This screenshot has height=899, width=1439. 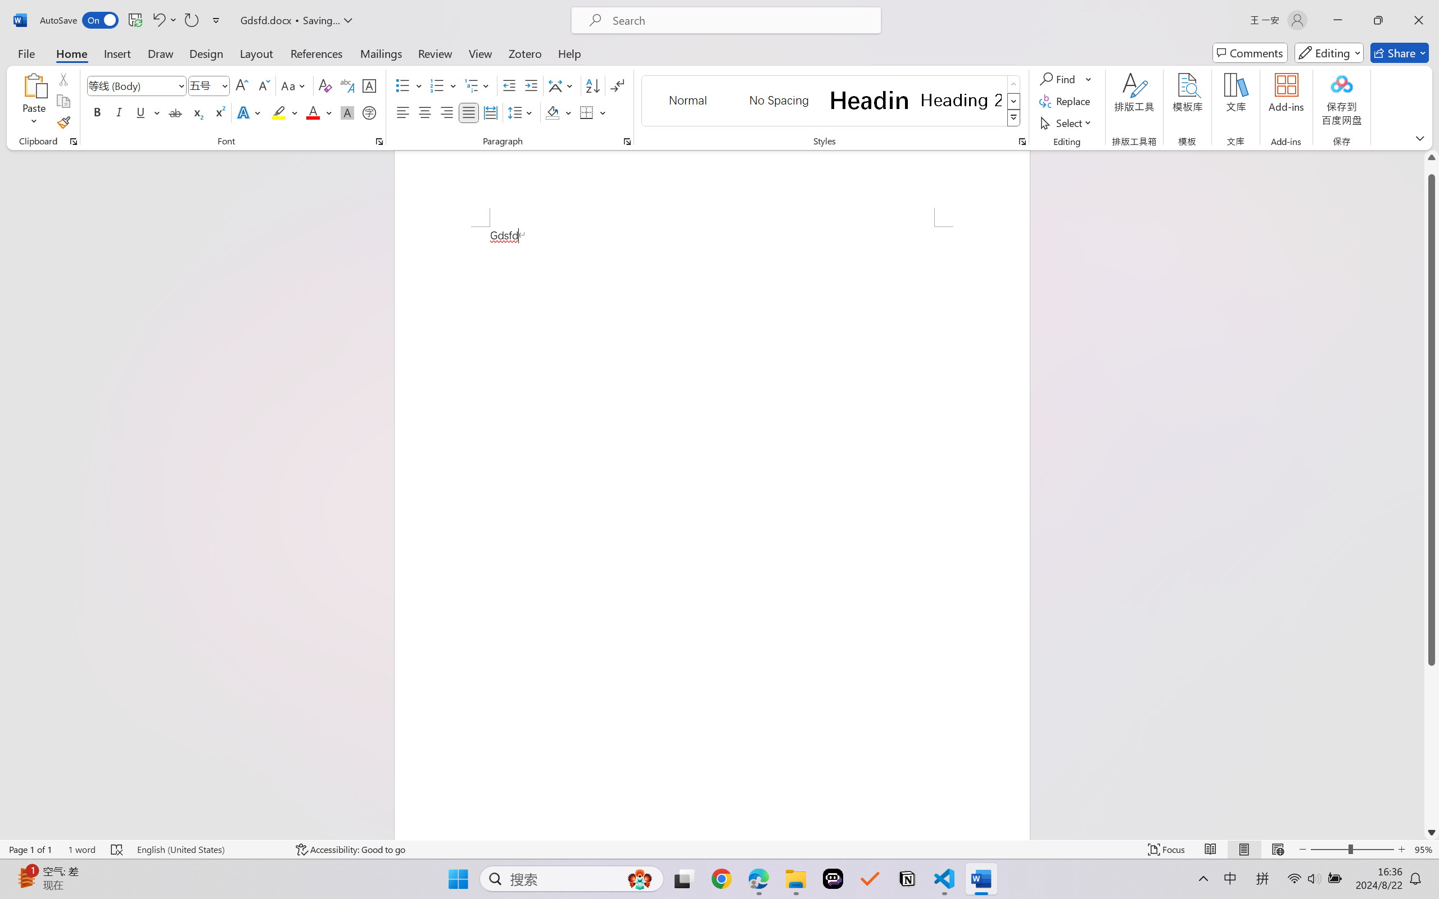 What do you see at coordinates (1424, 850) in the screenshot?
I see `Zoom 95%` at bounding box center [1424, 850].